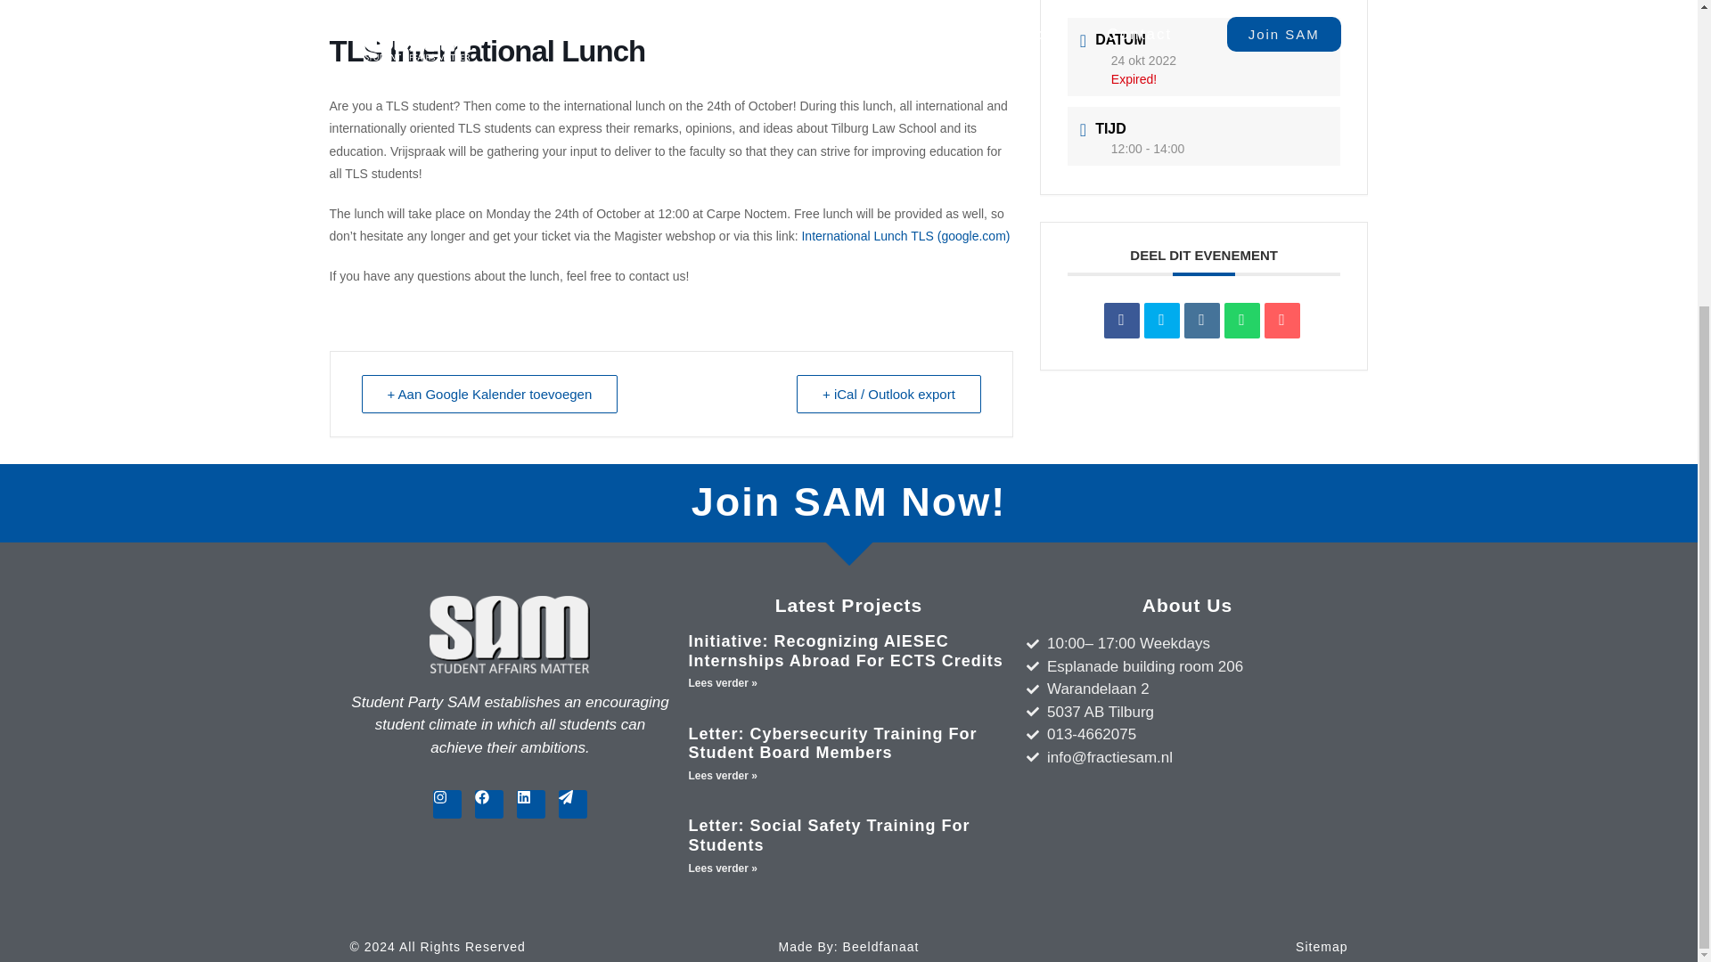 The image size is (1711, 962). What do you see at coordinates (1281, 321) in the screenshot?
I see `Email` at bounding box center [1281, 321].